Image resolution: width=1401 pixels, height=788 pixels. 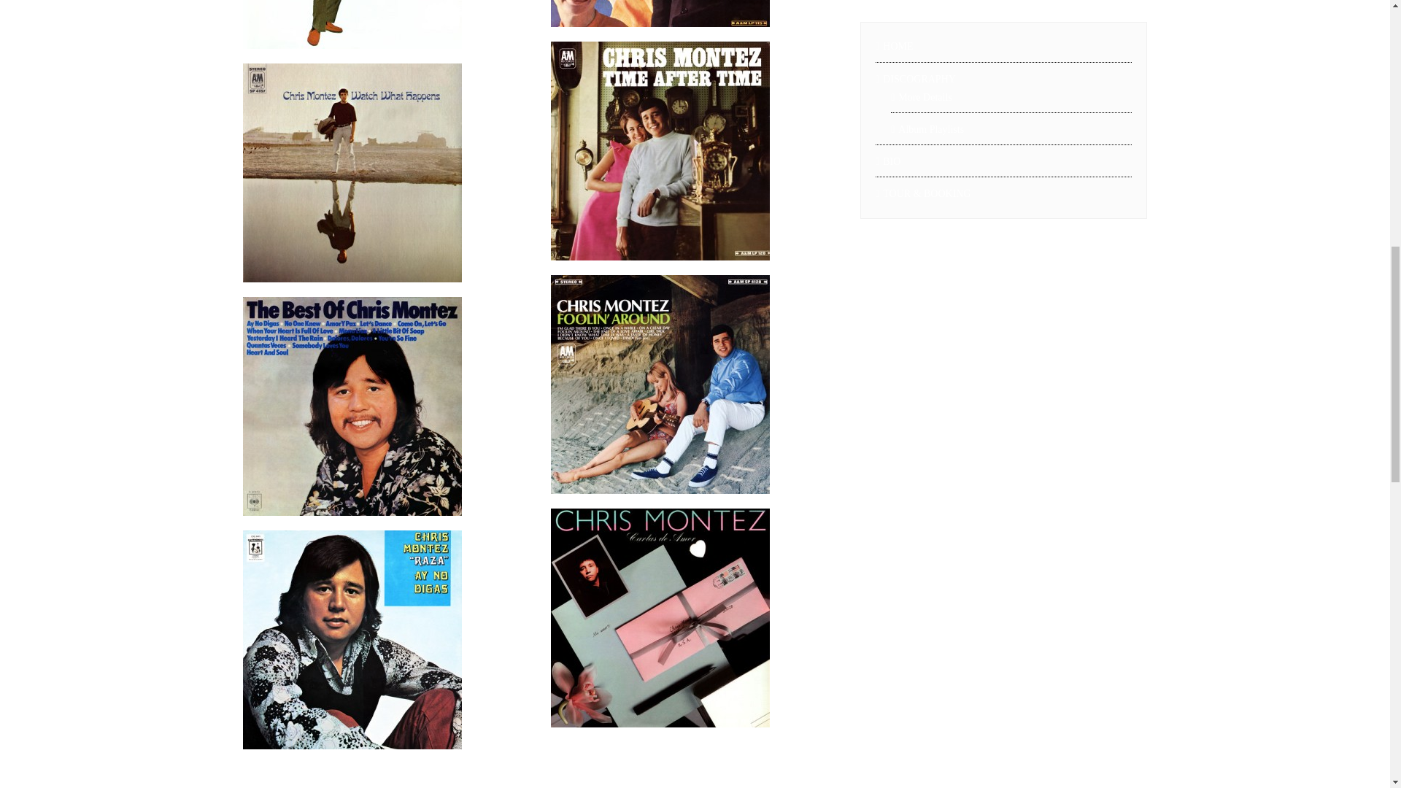 I want to click on BIO, so click(x=1004, y=162).